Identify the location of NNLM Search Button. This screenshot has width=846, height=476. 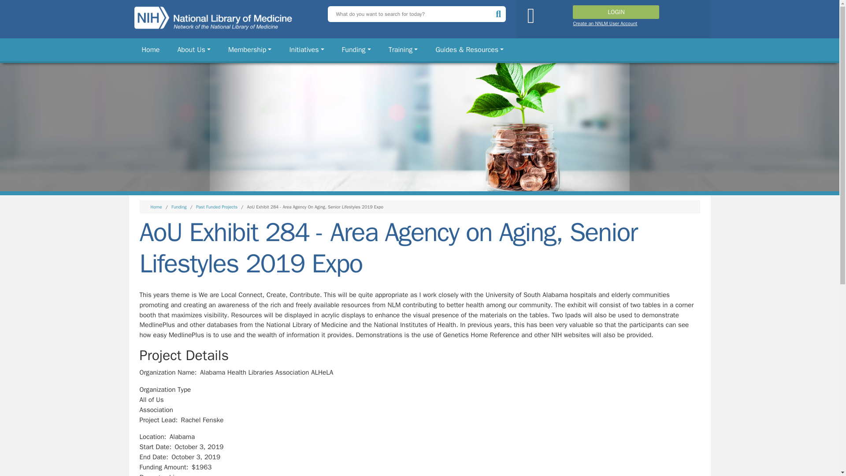
(500, 13).